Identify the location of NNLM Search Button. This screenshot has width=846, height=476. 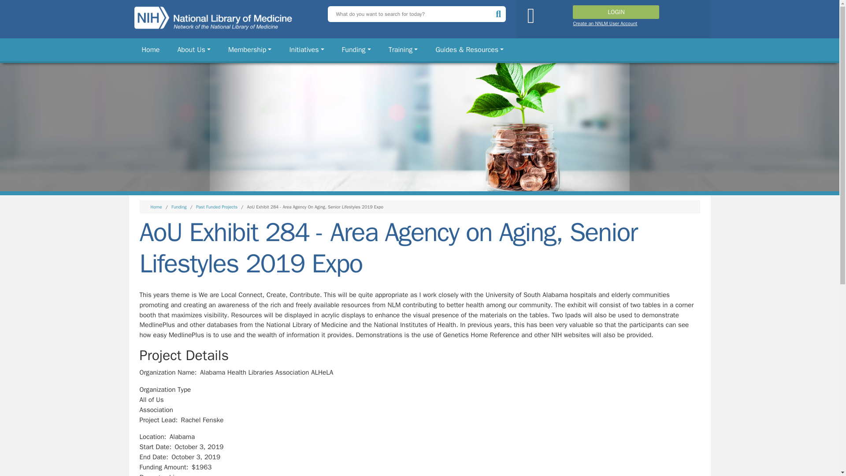
(500, 13).